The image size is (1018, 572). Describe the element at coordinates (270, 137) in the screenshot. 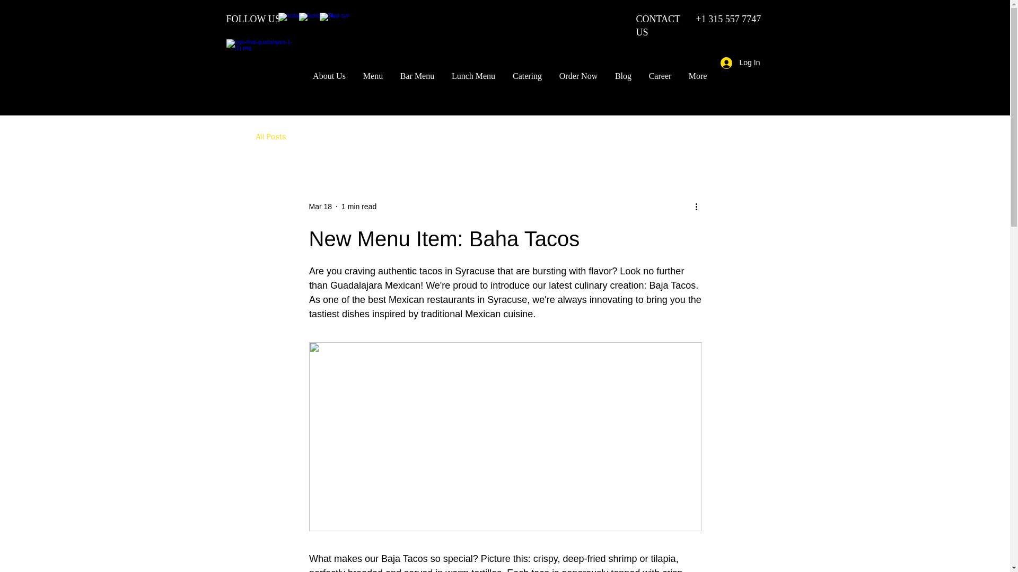

I see `All Posts` at that location.